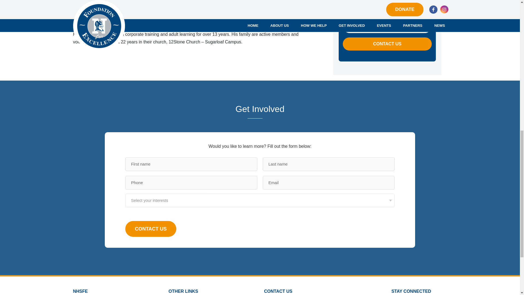 The width and height of the screenshot is (524, 295). Describe the element at coordinates (387, 44) in the screenshot. I see `Contact Us` at that location.